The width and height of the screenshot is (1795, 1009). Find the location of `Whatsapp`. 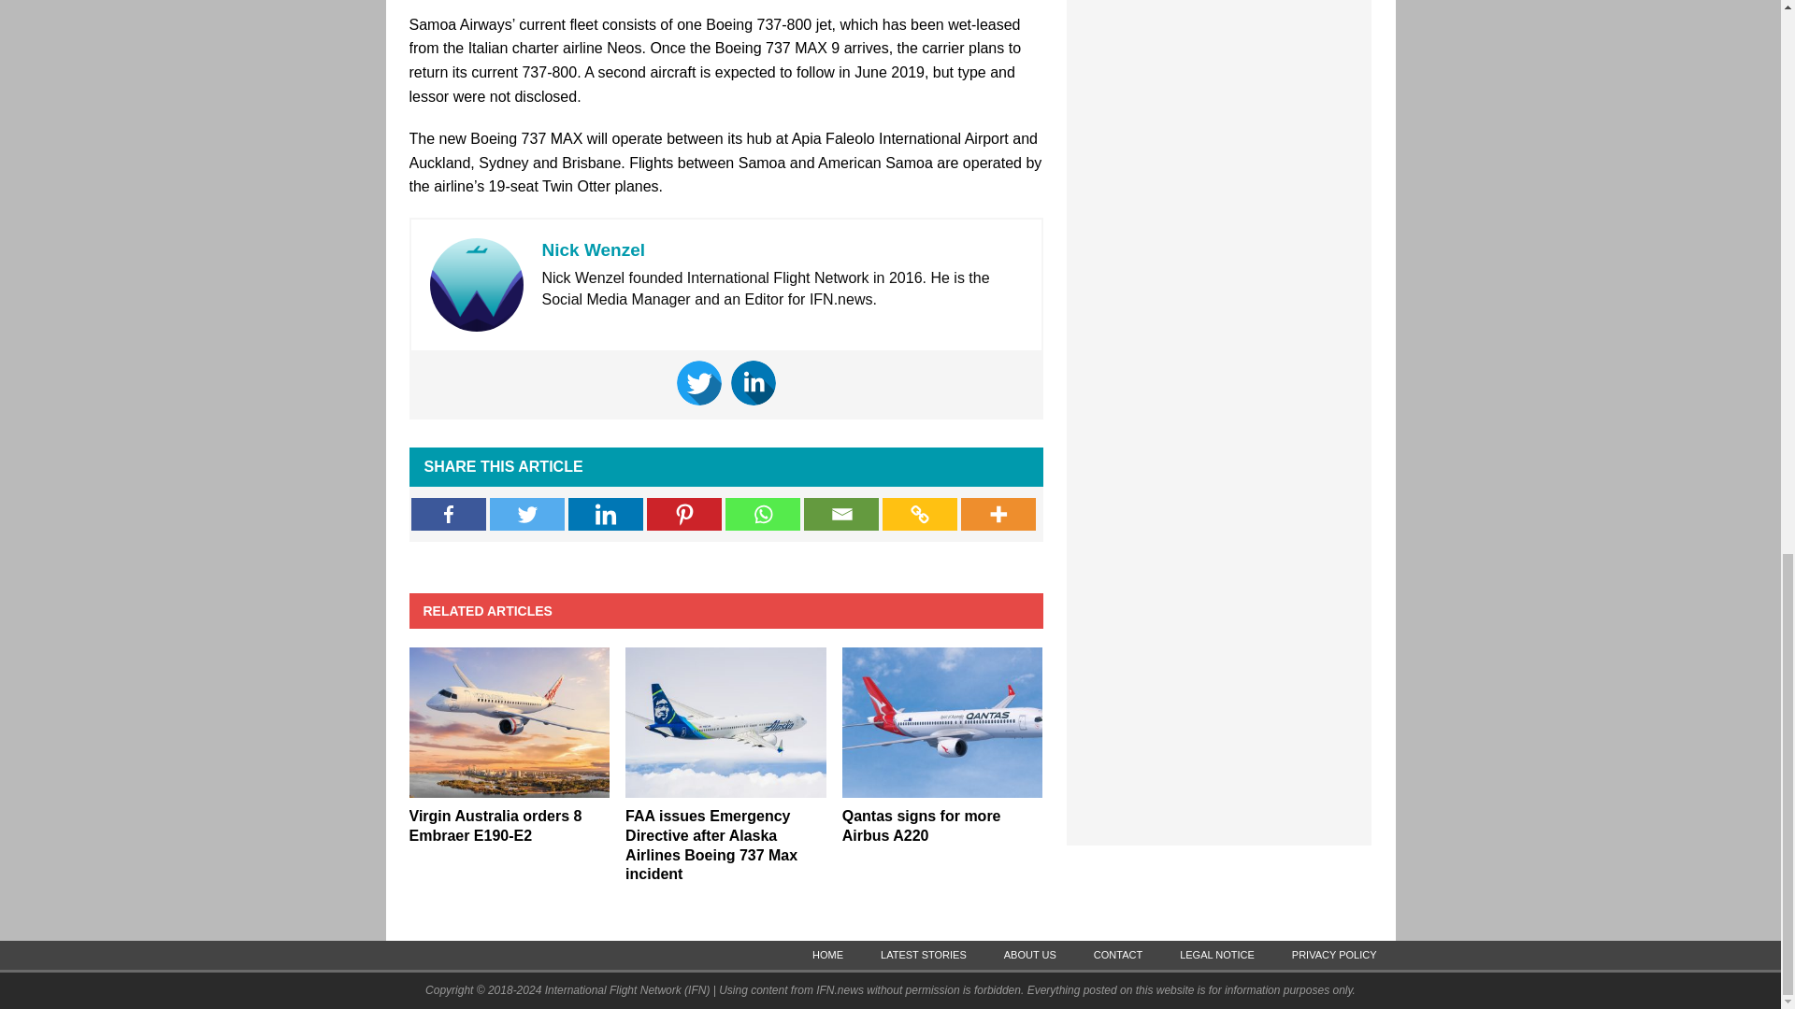

Whatsapp is located at coordinates (763, 514).